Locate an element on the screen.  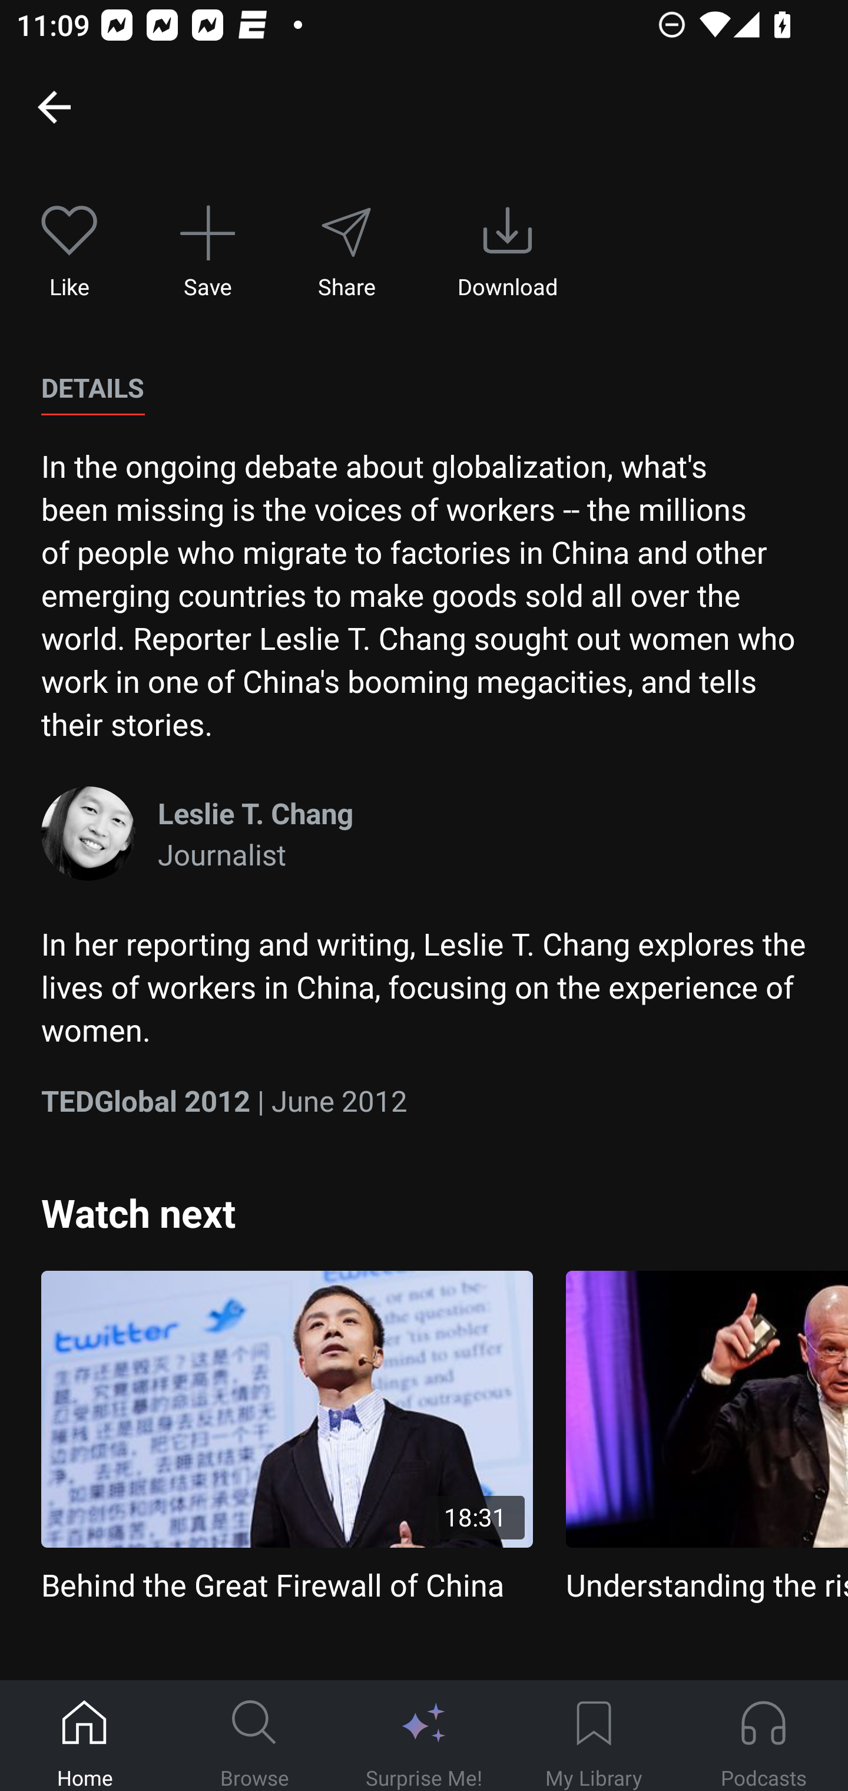
Home is located at coordinates (85, 1736).